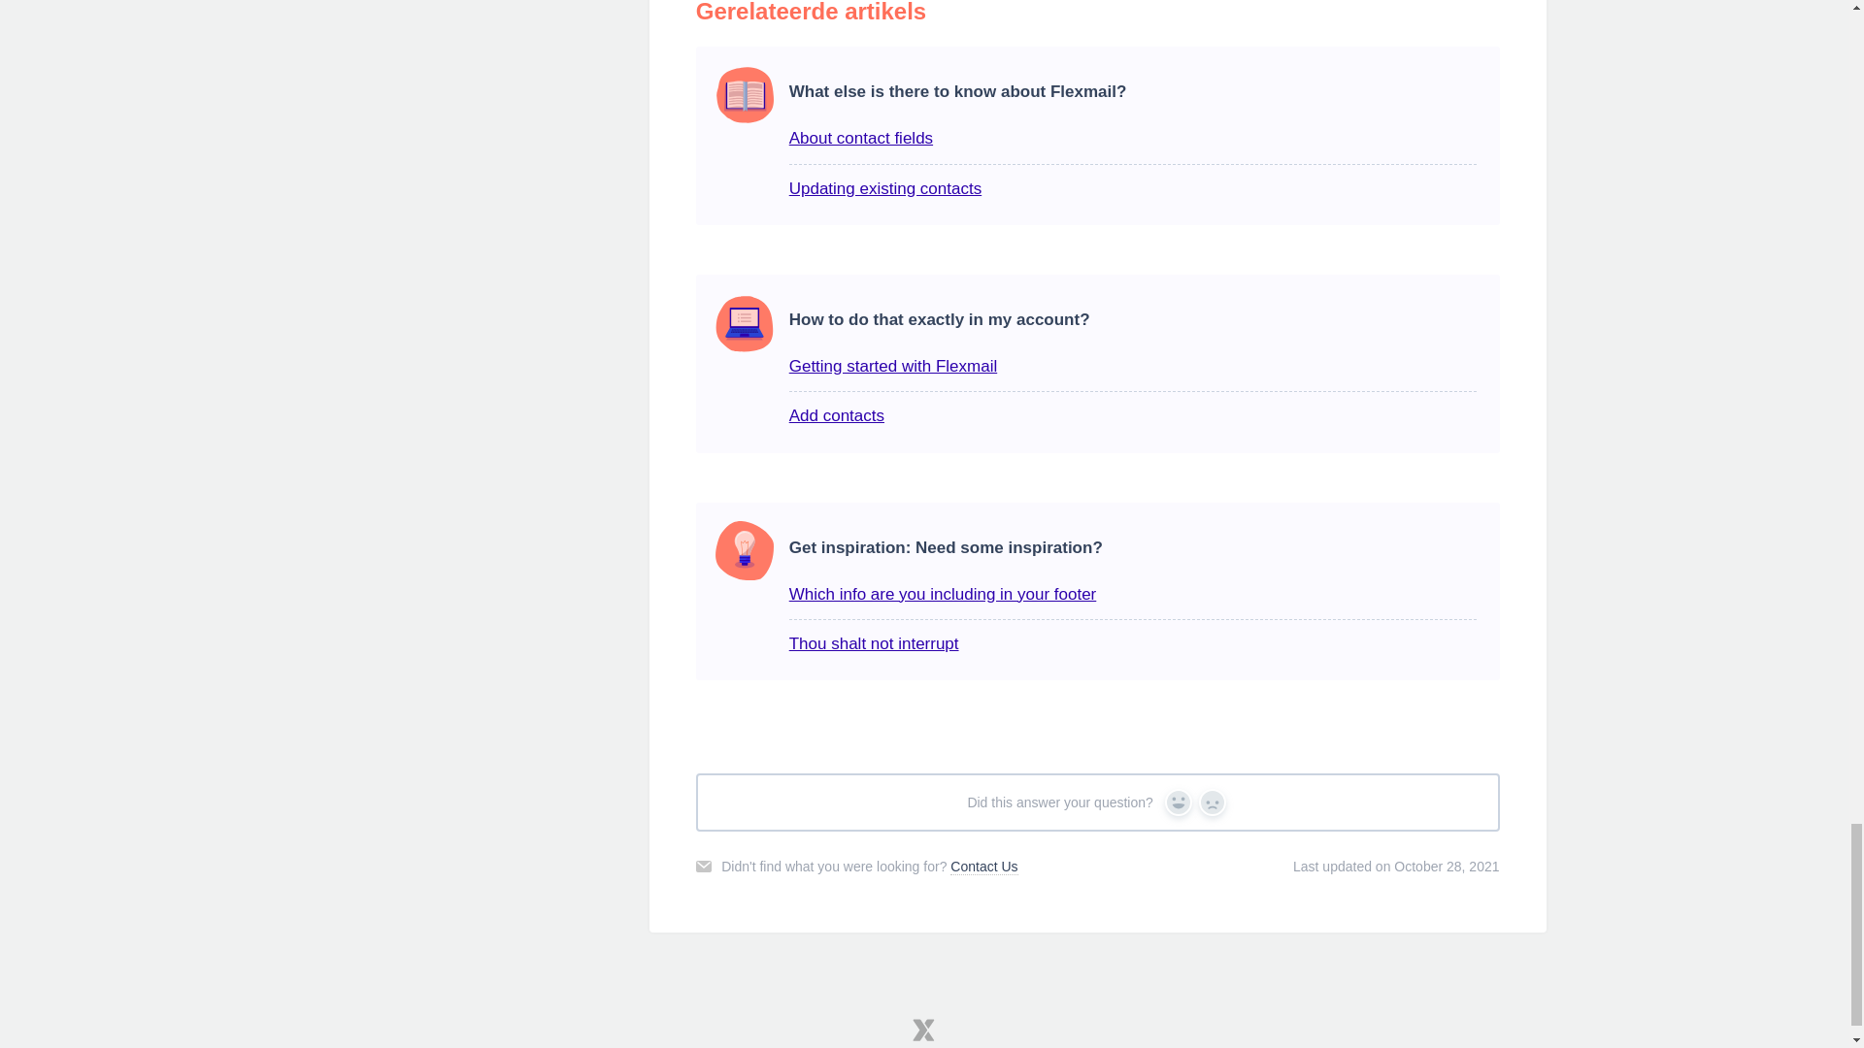 This screenshot has width=1864, height=1048. Describe the element at coordinates (836, 415) in the screenshot. I see `Add contacts` at that location.